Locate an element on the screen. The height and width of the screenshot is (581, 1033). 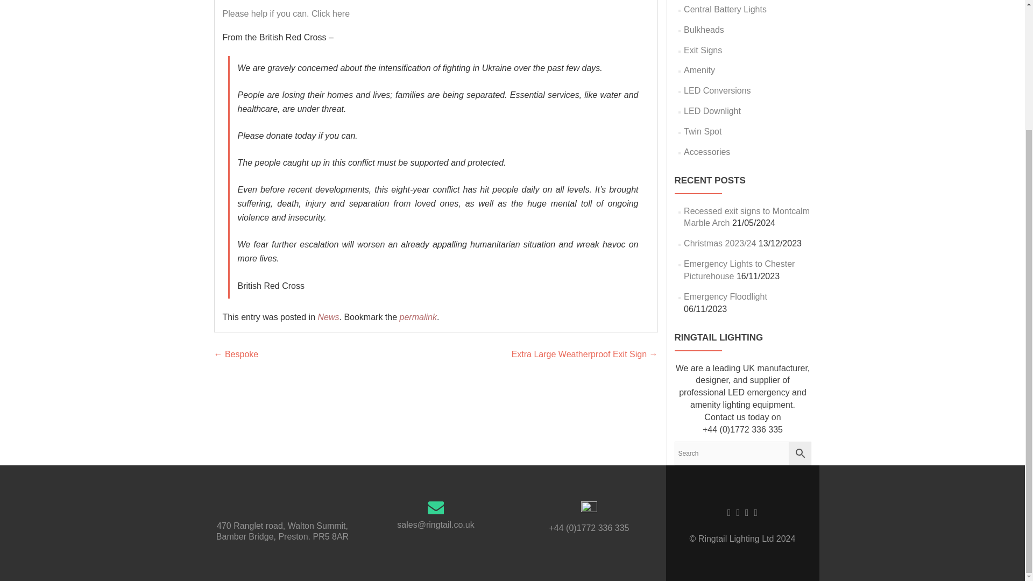
Bulkheads is located at coordinates (704, 30).